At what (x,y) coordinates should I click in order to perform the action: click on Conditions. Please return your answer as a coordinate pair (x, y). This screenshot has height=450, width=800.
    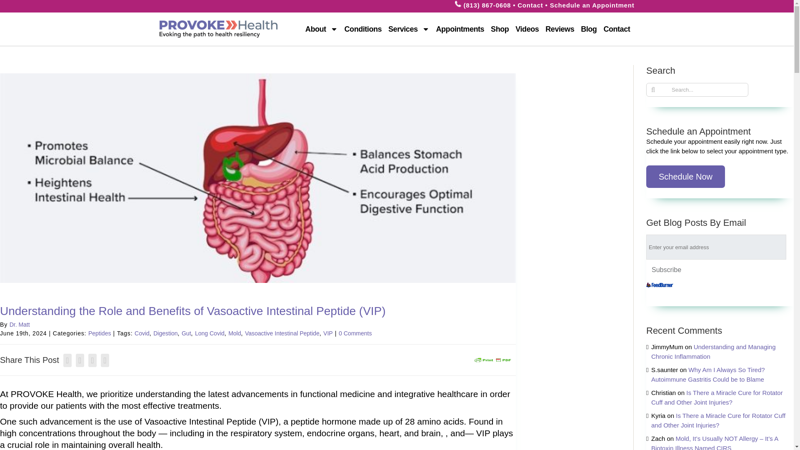
    Looking at the image, I should click on (363, 29).